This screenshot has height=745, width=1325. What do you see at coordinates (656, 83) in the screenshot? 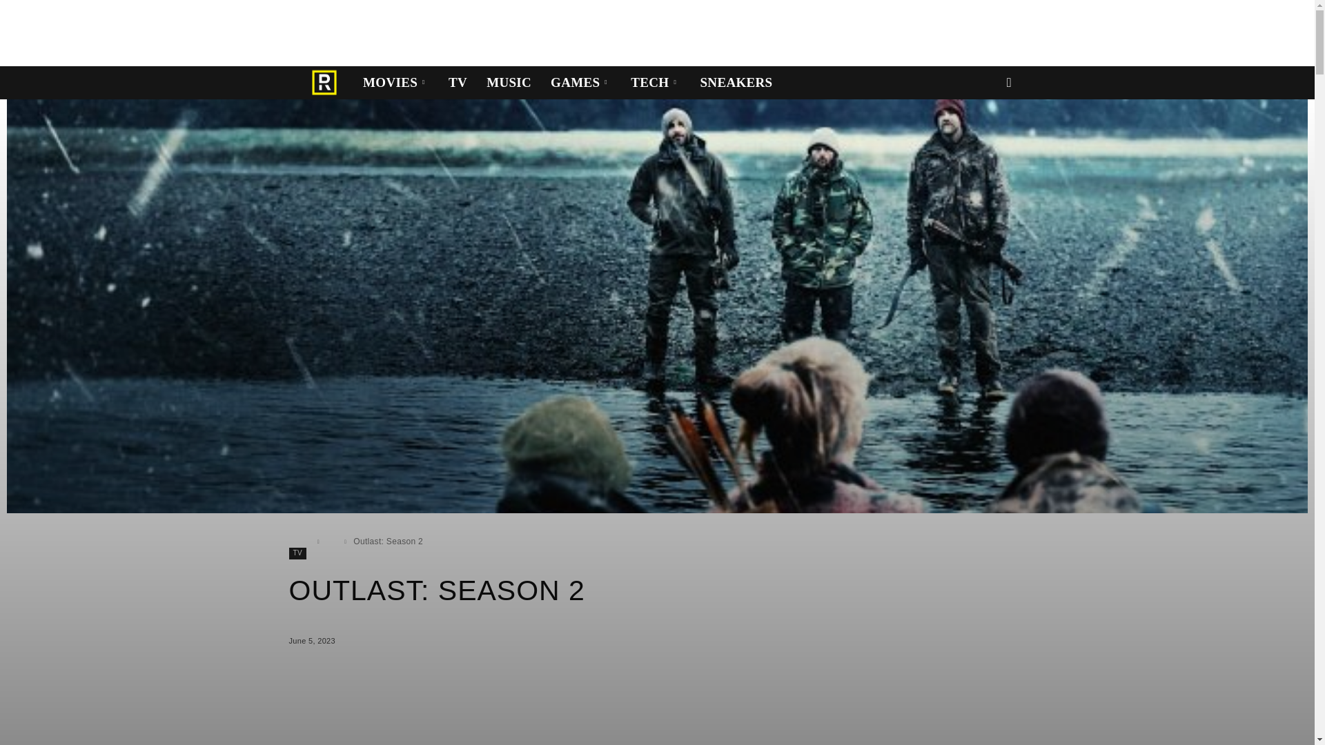
I see `TECH` at bounding box center [656, 83].